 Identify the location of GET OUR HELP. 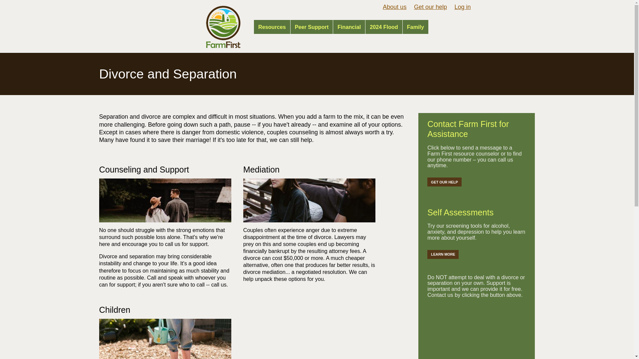
(444, 181).